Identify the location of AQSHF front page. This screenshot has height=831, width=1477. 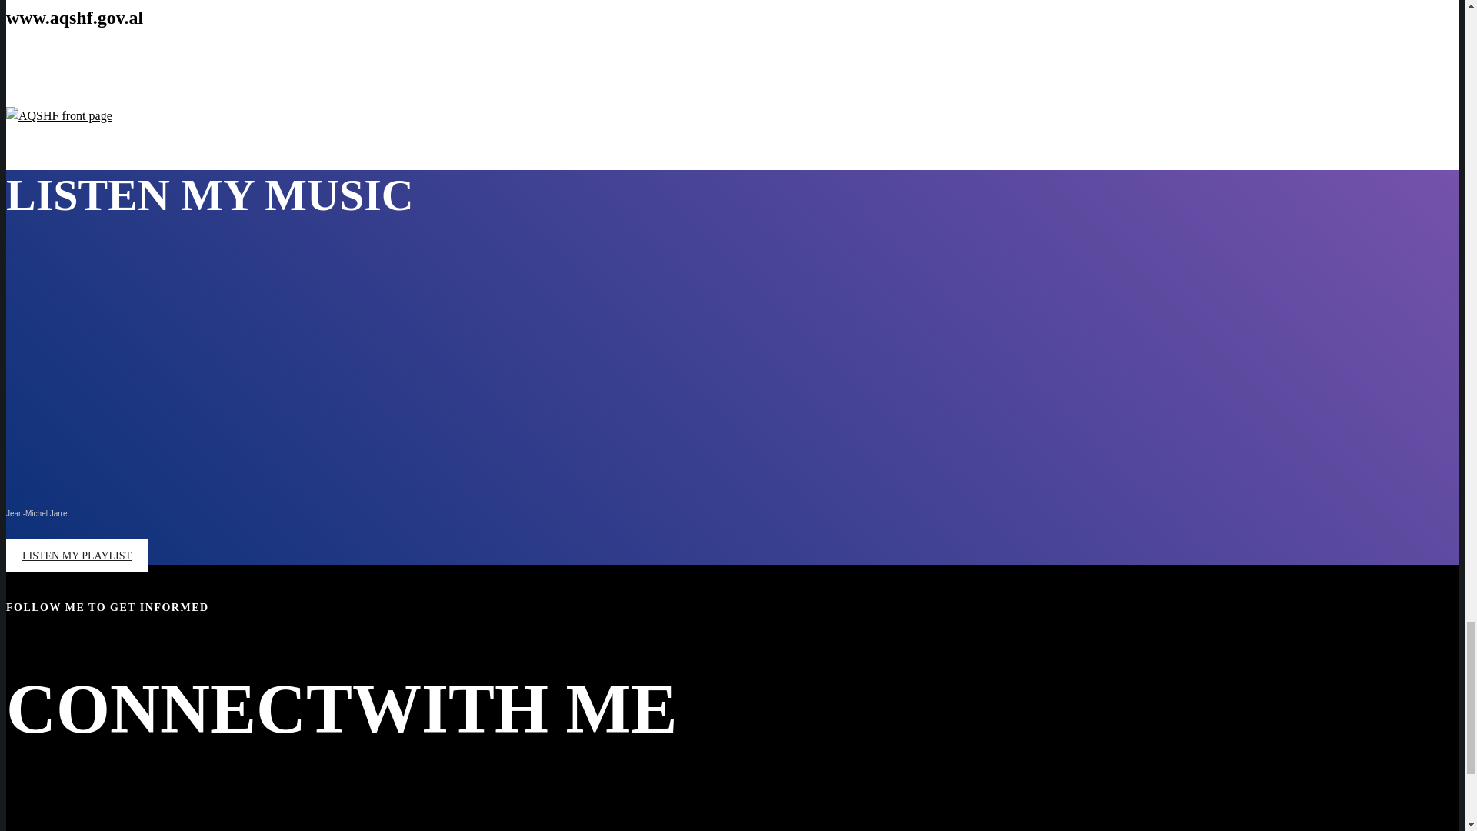
(58, 116).